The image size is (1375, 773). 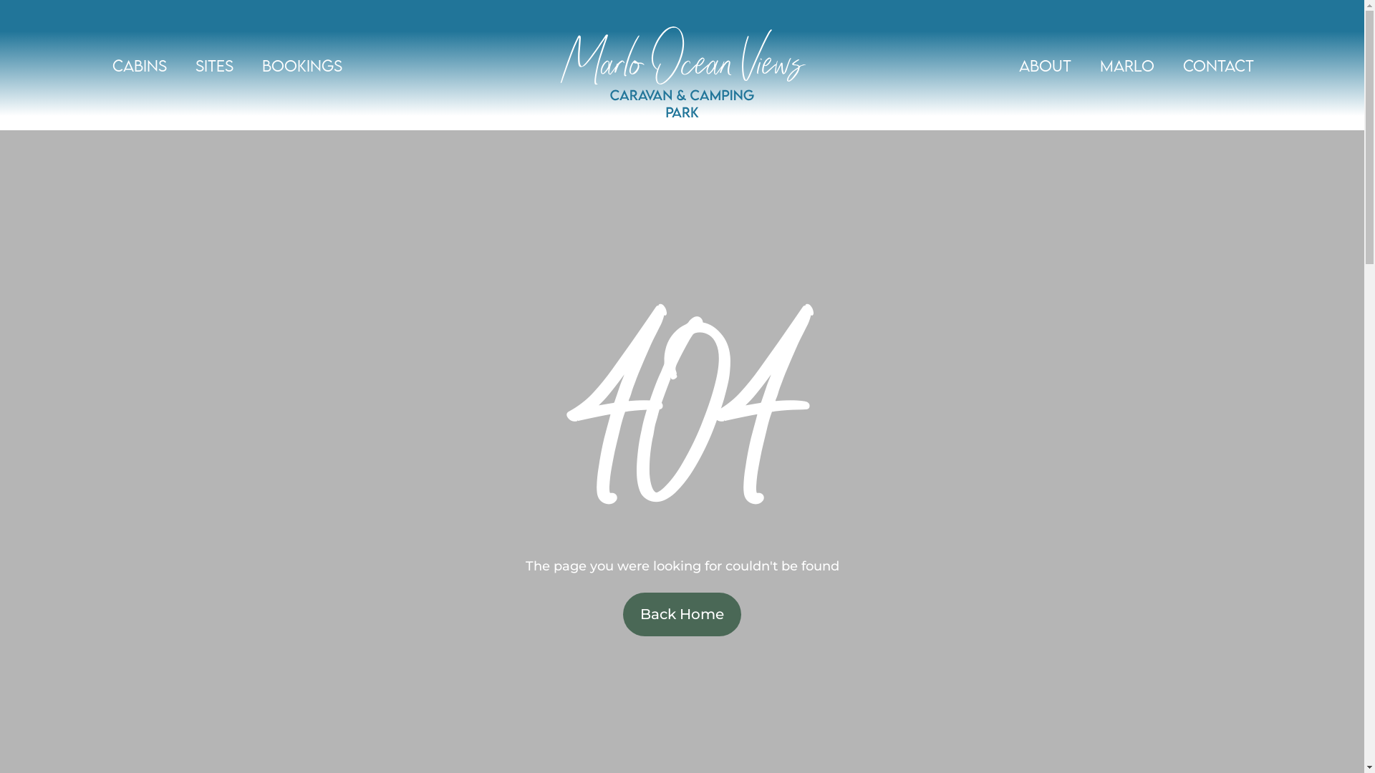 I want to click on Bookings, so click(x=302, y=64).